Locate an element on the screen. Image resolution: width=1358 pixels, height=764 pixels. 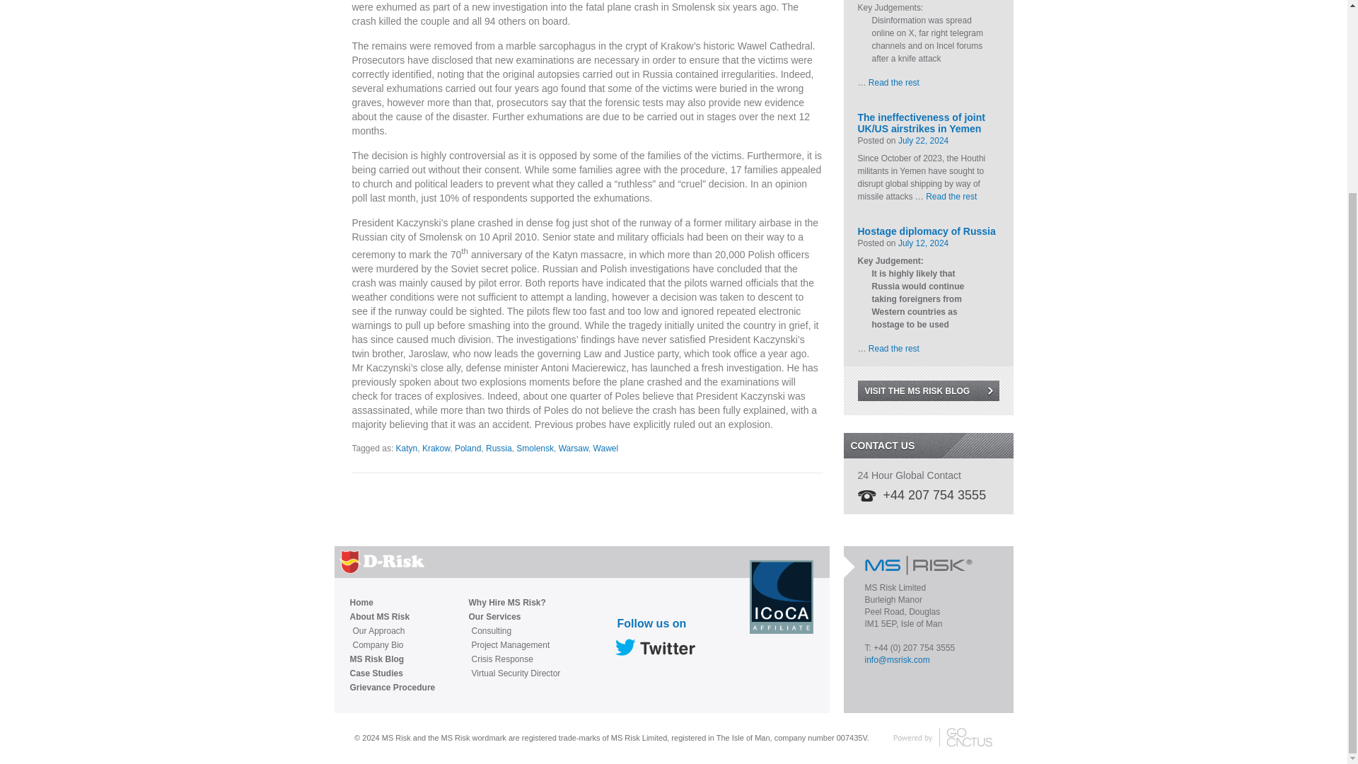
About MS Risk is located at coordinates (392, 617).